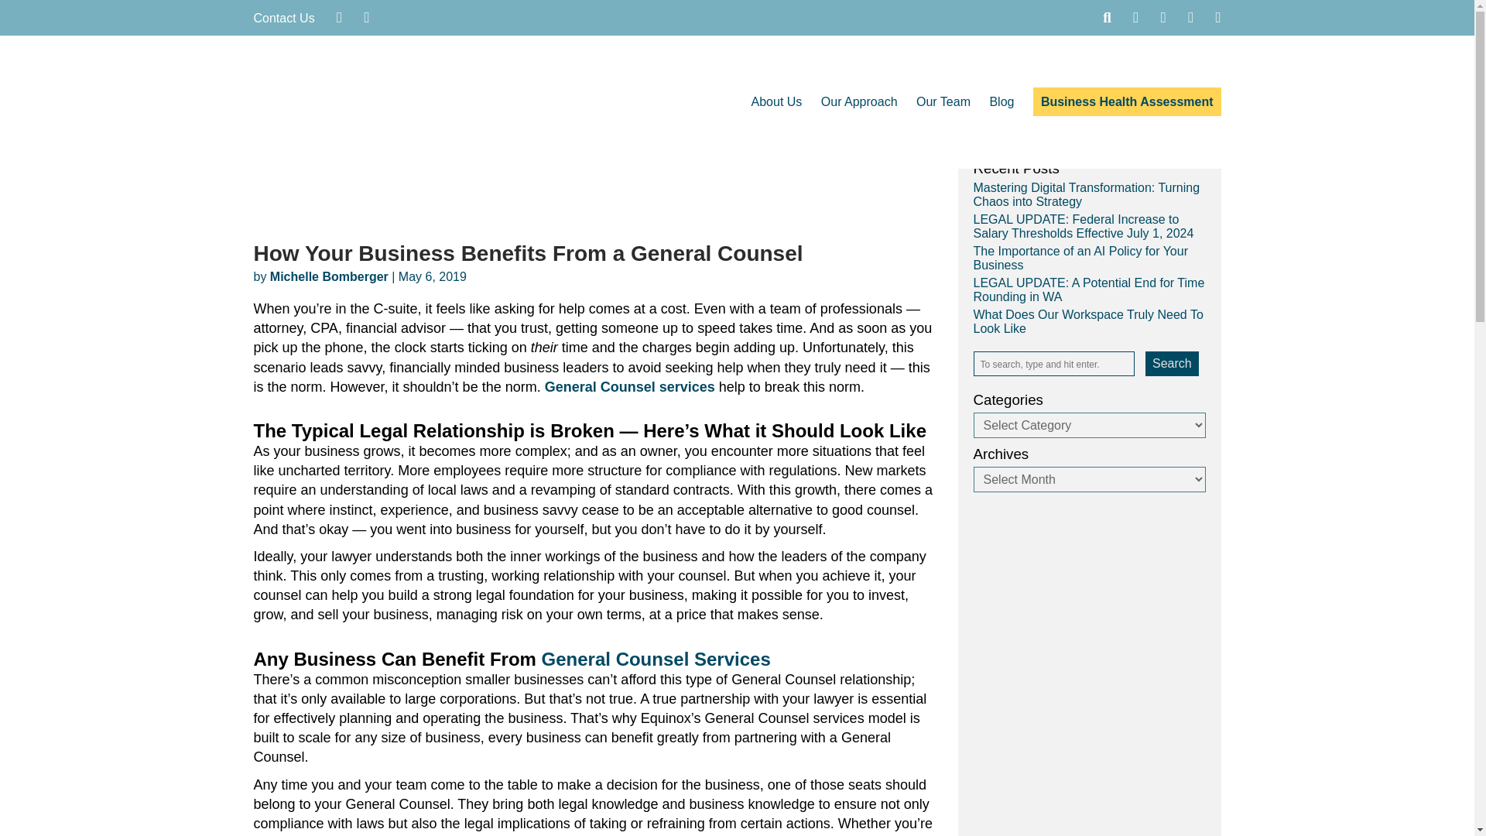  What do you see at coordinates (630, 387) in the screenshot?
I see `General Counsel services` at bounding box center [630, 387].